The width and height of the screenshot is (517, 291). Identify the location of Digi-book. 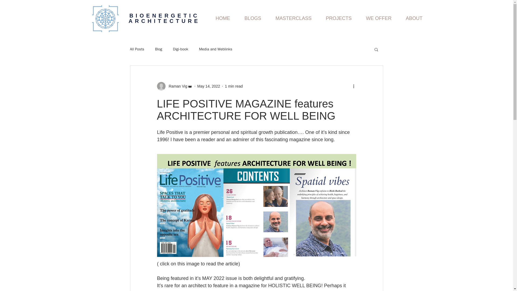
(180, 49).